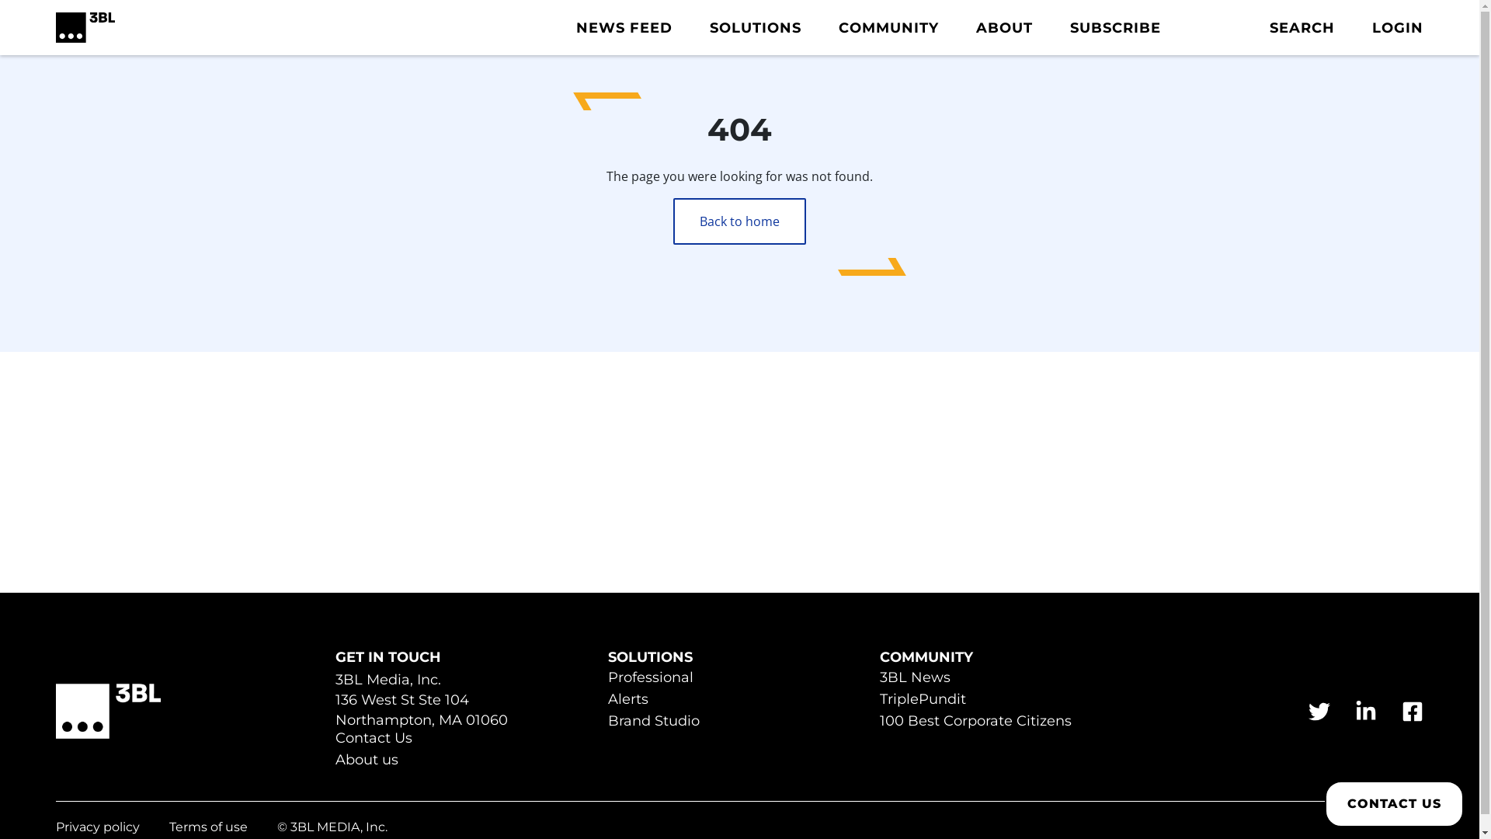 The image size is (1491, 839). What do you see at coordinates (1115, 27) in the screenshot?
I see `SUBSCRIBE` at bounding box center [1115, 27].